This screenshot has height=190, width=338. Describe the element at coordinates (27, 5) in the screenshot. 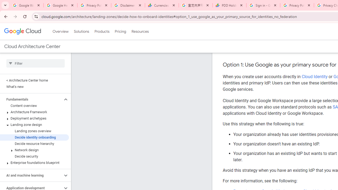

I see `Google Workspace Admin Community` at that location.